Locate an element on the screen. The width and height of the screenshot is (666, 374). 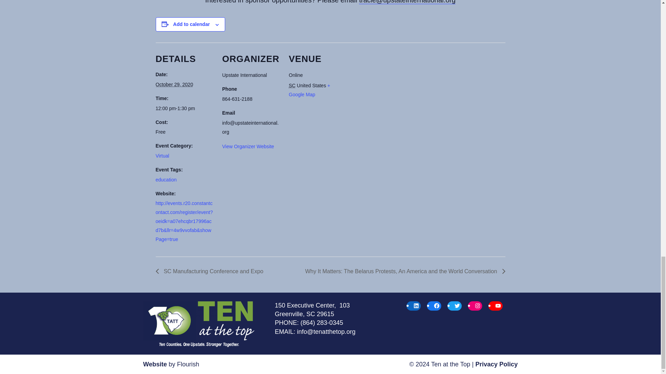
South Carolina is located at coordinates (291, 85).